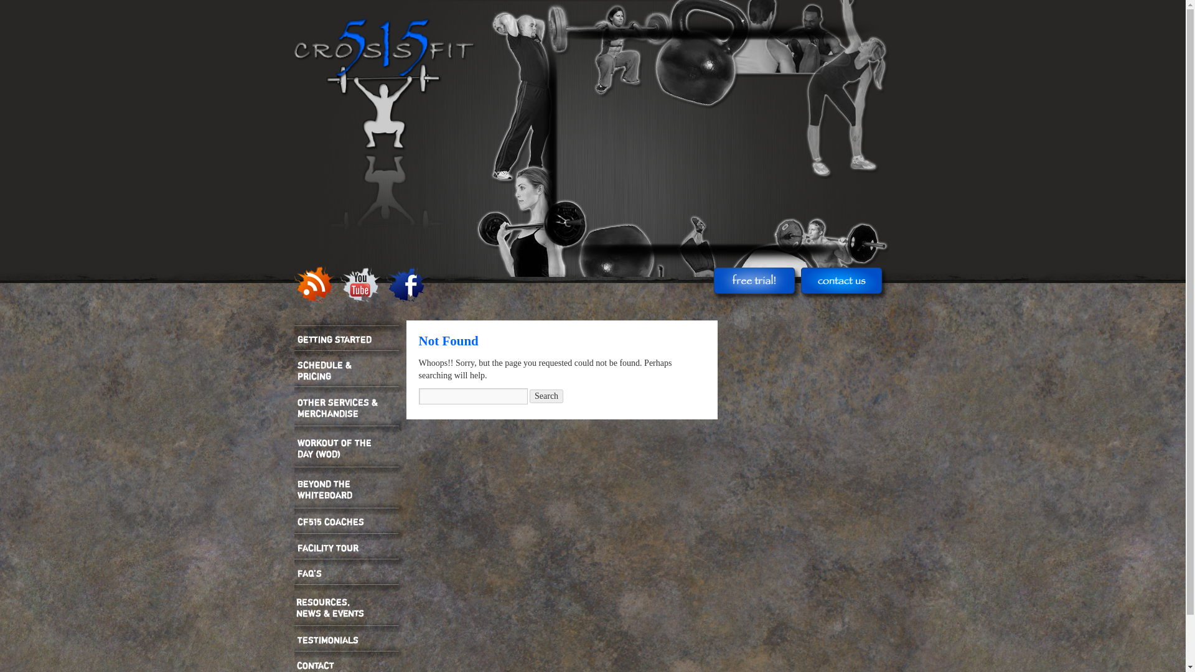 The width and height of the screenshot is (1195, 672). I want to click on Facility Tour, so click(352, 546).